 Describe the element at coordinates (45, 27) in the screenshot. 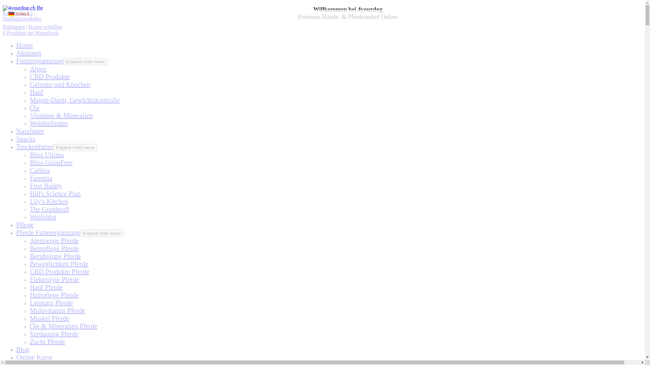

I see `Konto erstellen` at that location.